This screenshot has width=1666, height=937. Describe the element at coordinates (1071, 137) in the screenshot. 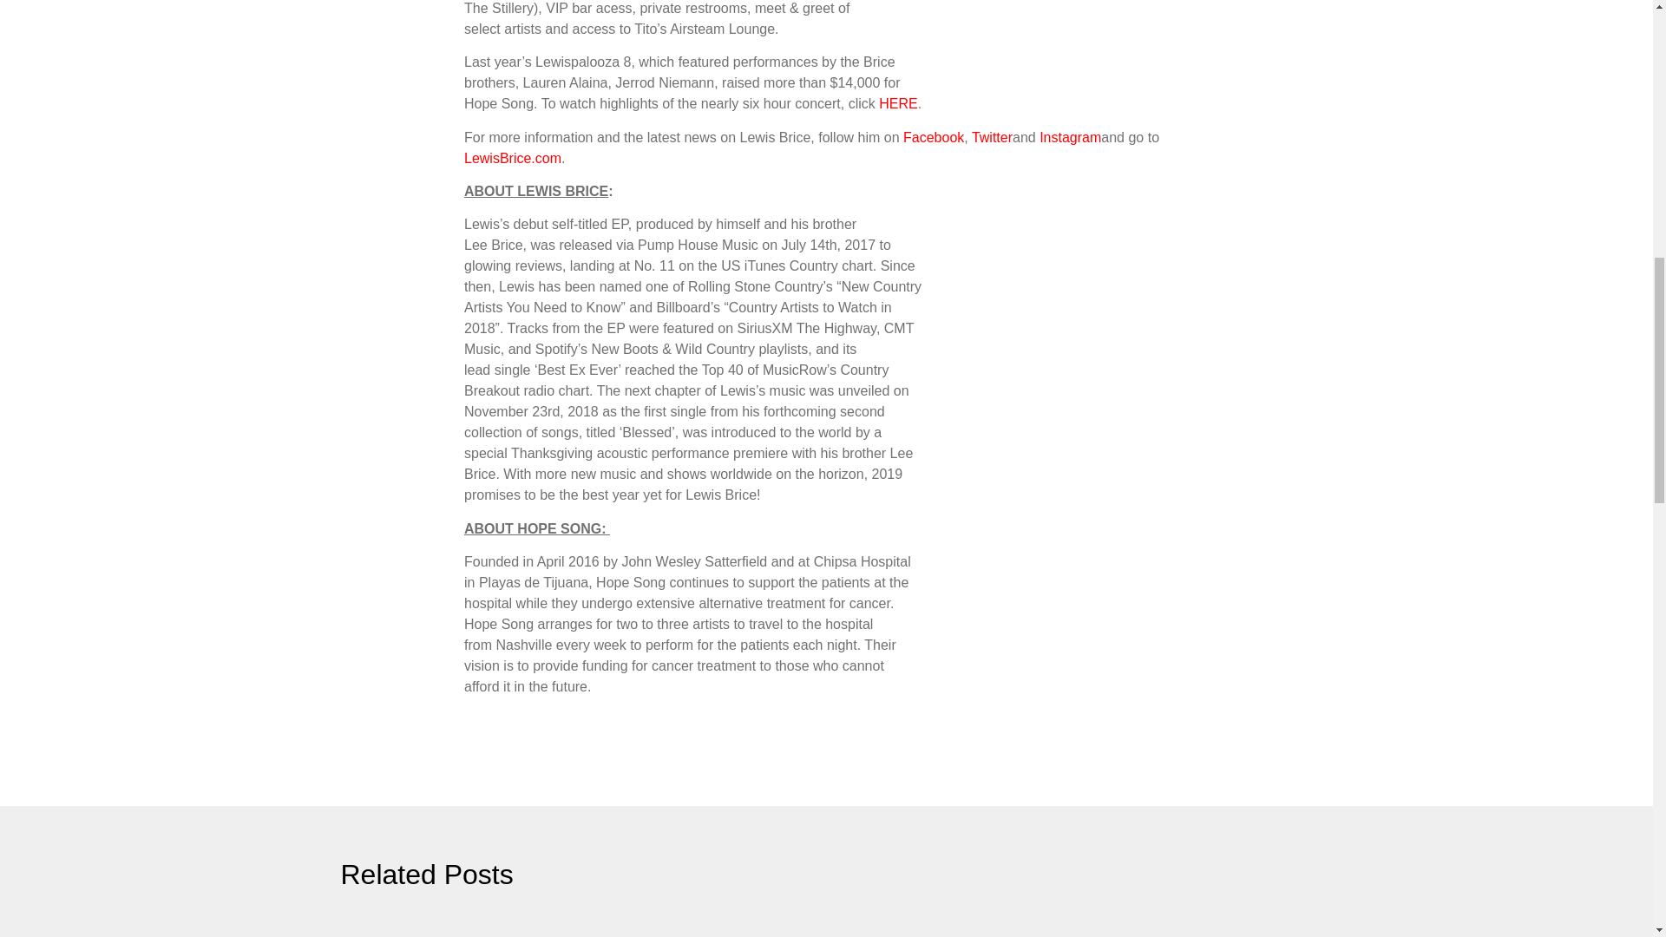

I see `Instagram` at that location.